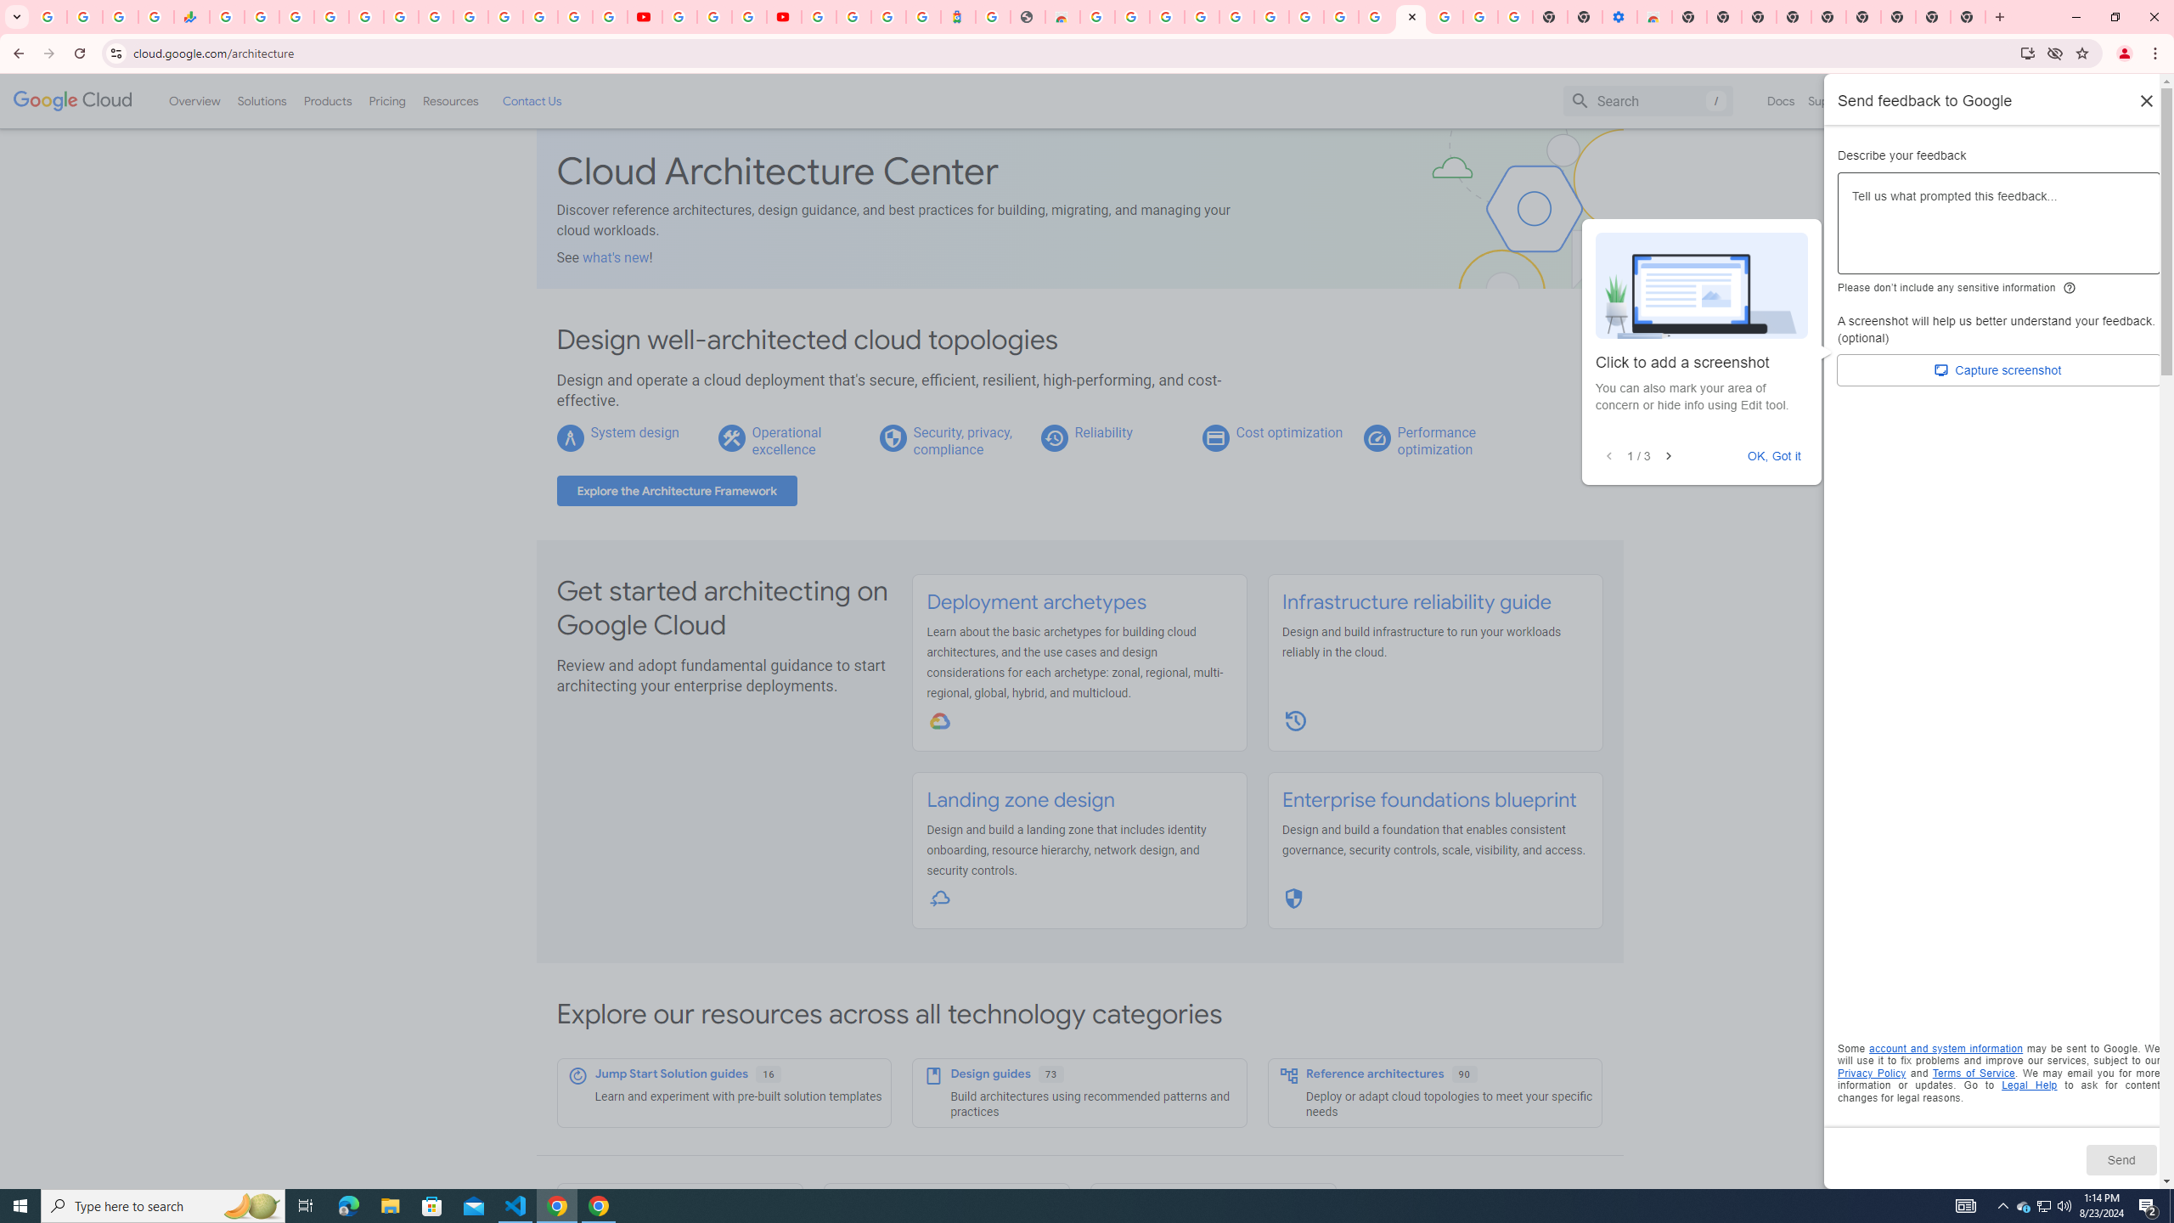 The width and height of the screenshot is (2174, 1223). I want to click on account and system information, so click(1946, 1049).